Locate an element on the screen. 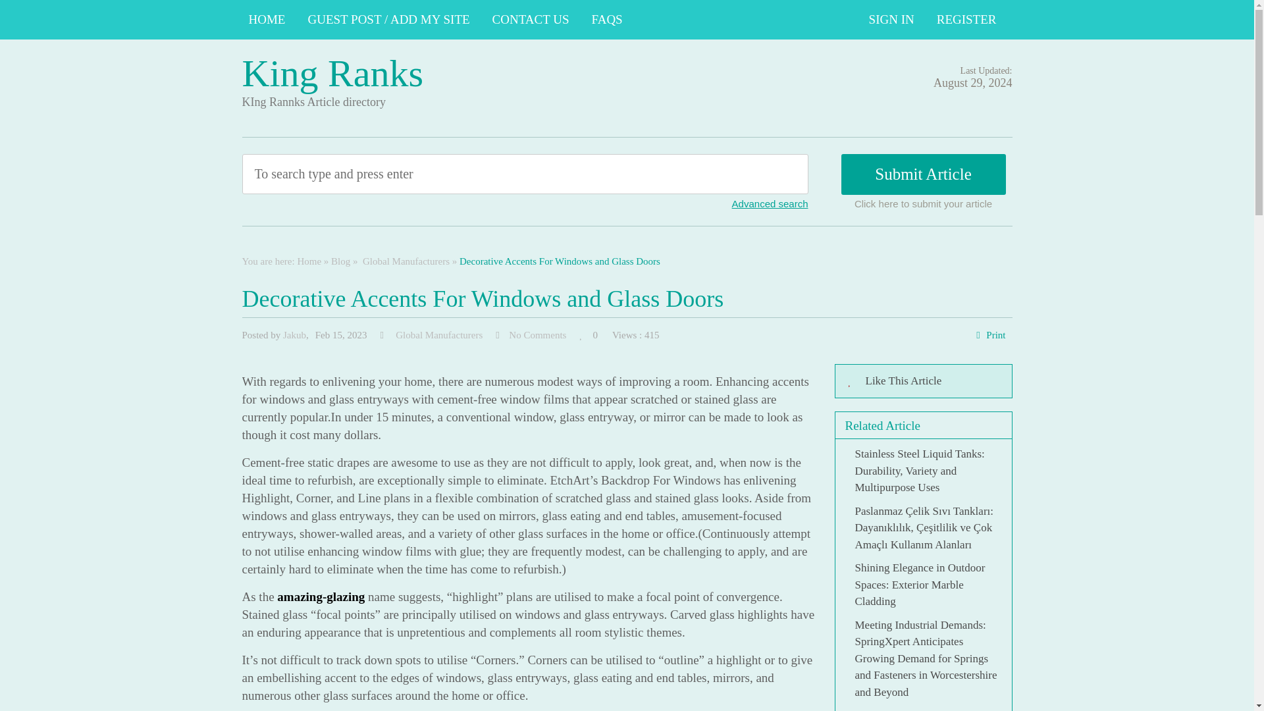  Like This Article is located at coordinates (923, 381).